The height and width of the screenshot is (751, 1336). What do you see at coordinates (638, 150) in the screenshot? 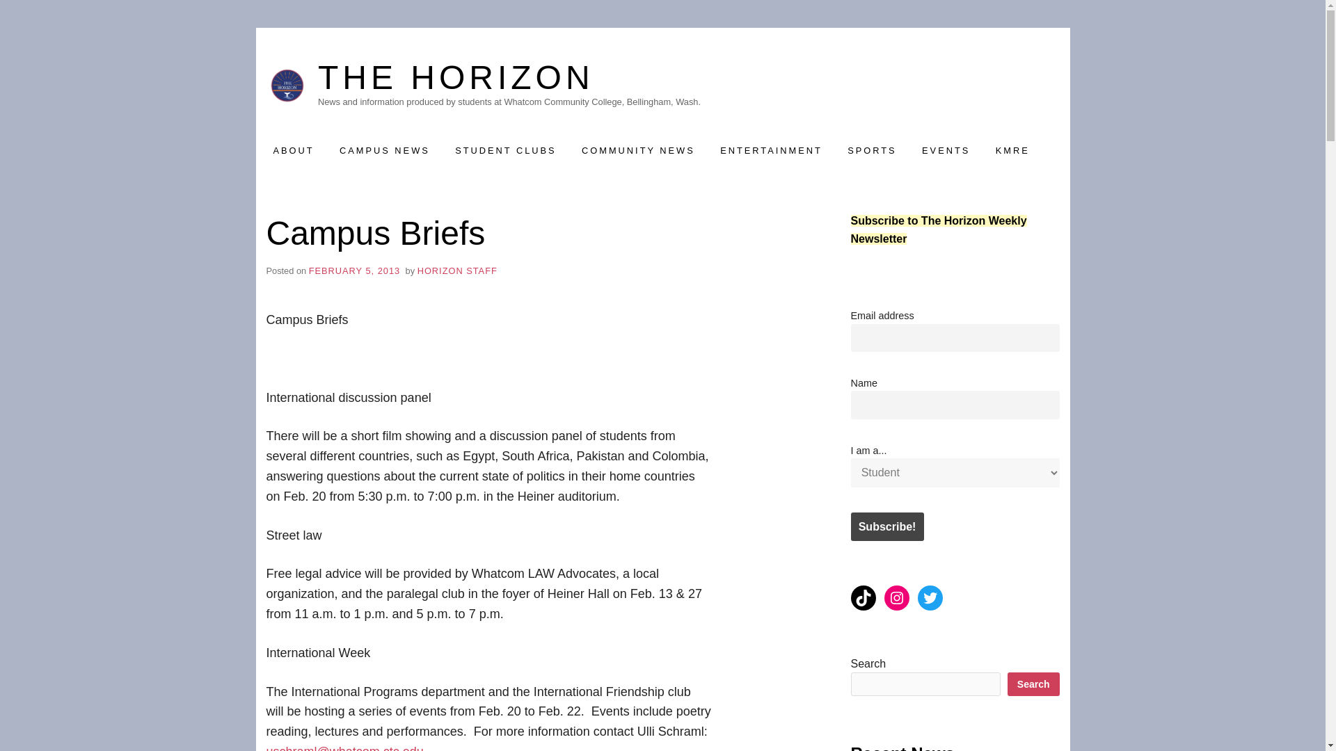
I see `COMMUNITY NEWS` at bounding box center [638, 150].